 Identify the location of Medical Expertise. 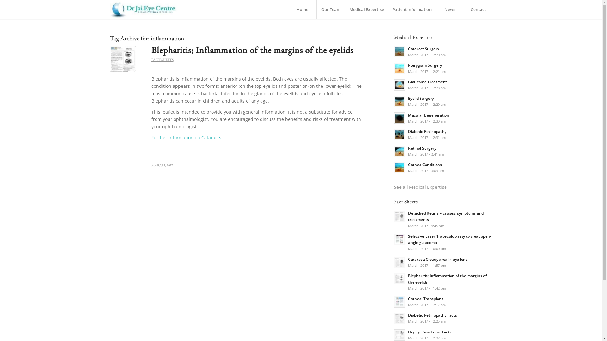
(366, 9).